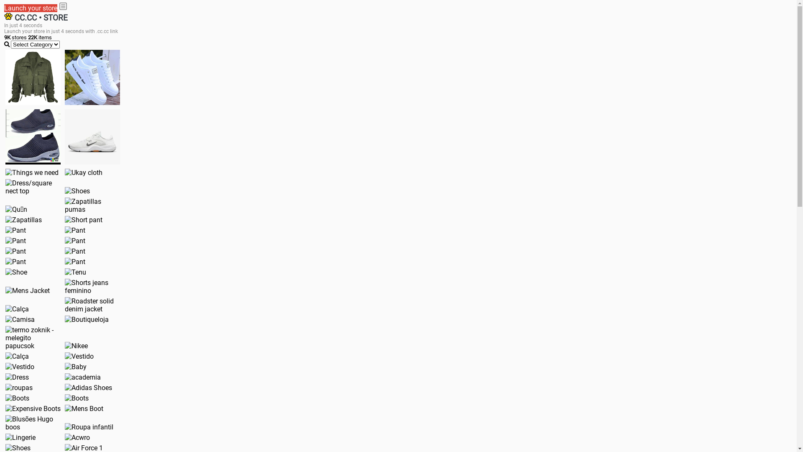 This screenshot has height=452, width=803. Describe the element at coordinates (77, 398) in the screenshot. I see `Boots` at that location.